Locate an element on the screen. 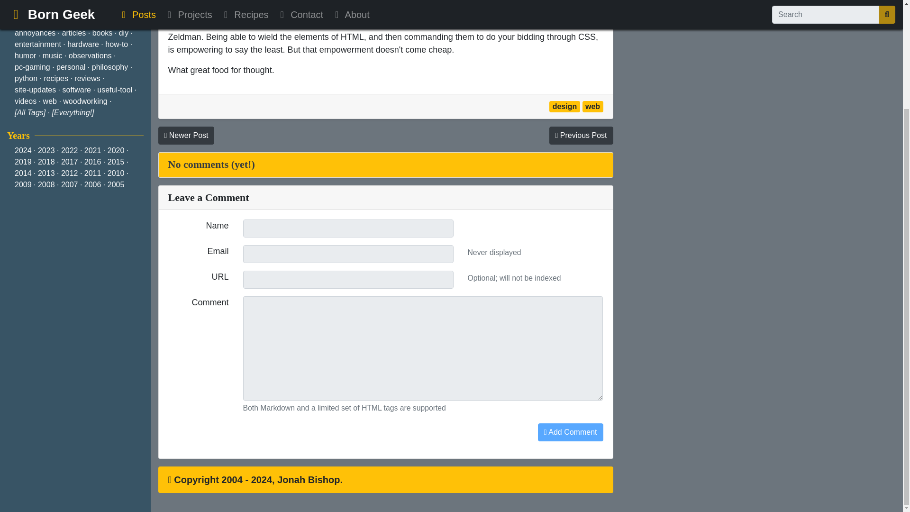 The width and height of the screenshot is (910, 512). design is located at coordinates (564, 106).